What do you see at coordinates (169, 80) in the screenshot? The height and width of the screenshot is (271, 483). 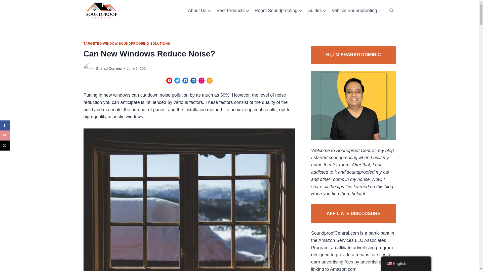 I see `YouTube` at bounding box center [169, 80].